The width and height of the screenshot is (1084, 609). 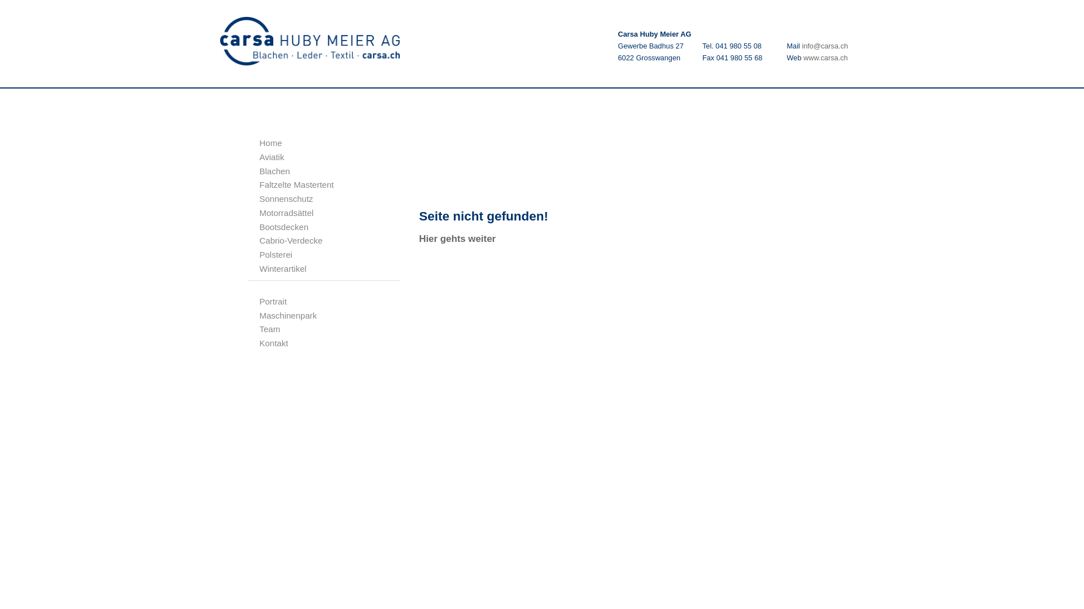 I want to click on www.carsa.ch, so click(x=825, y=58).